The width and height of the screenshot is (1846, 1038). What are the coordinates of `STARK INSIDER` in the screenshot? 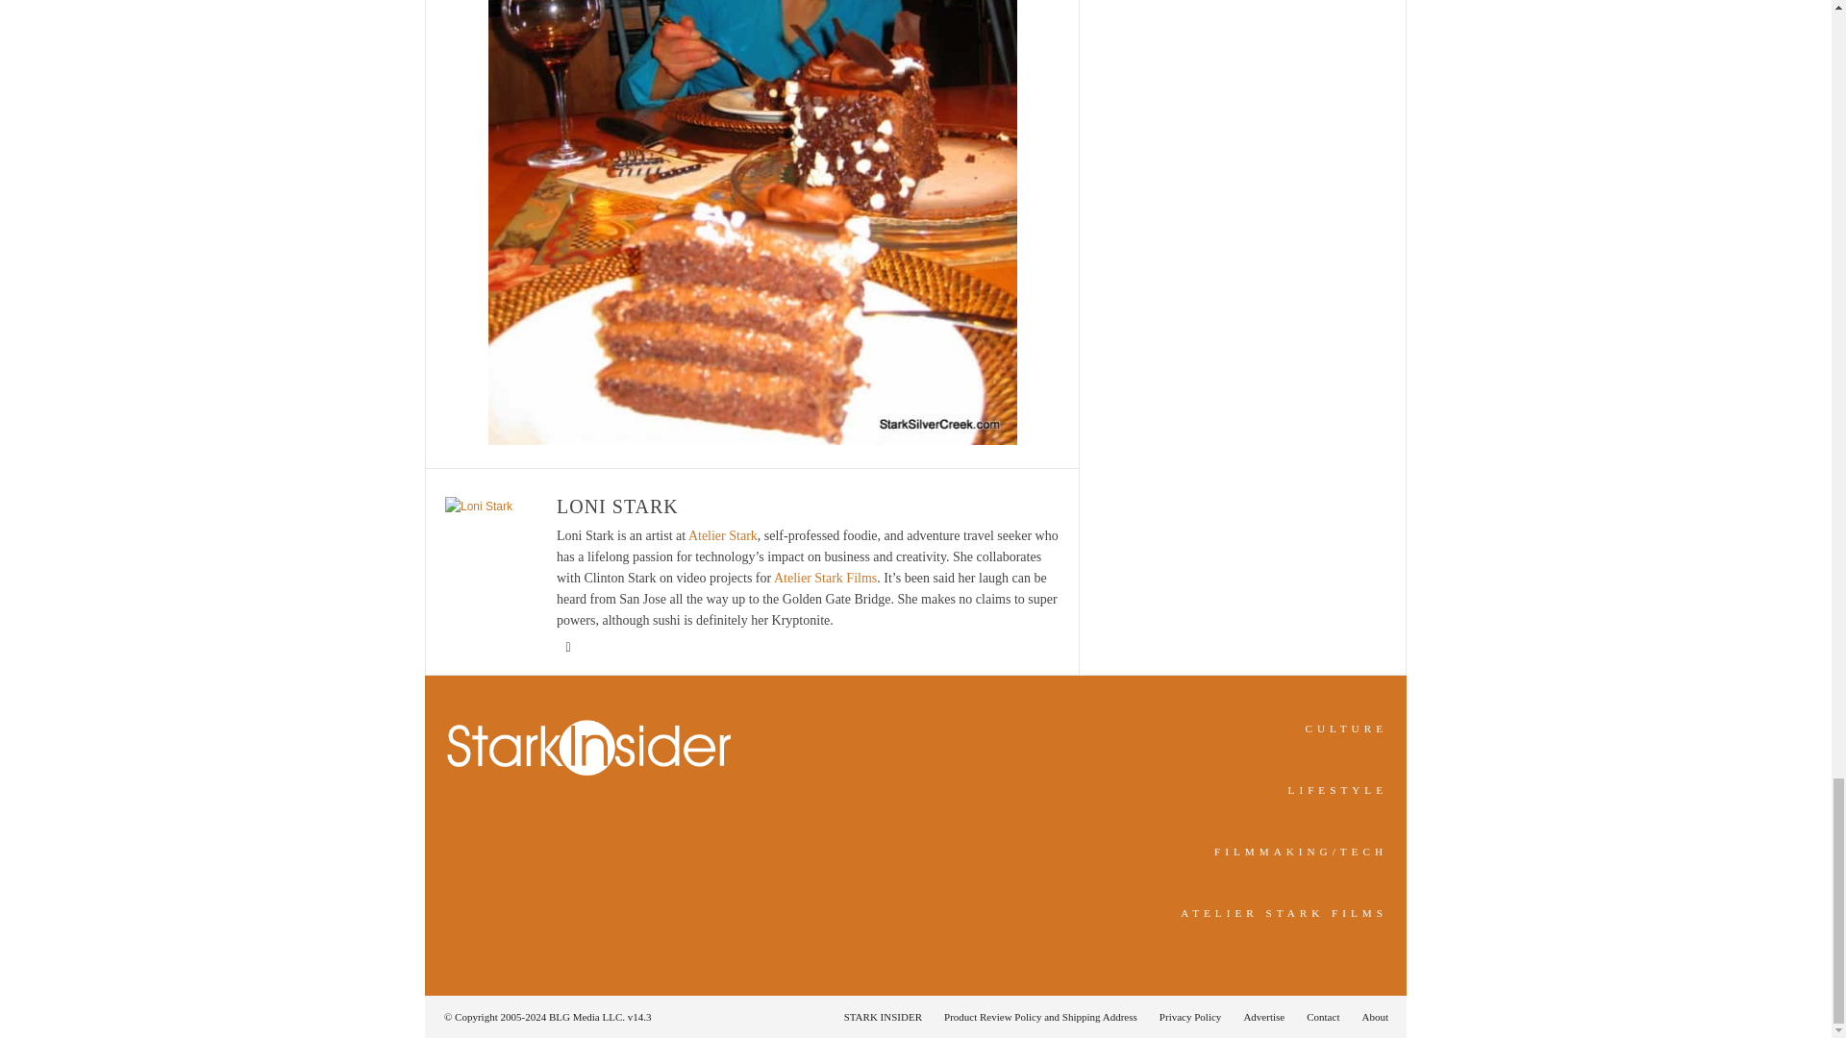 It's located at (883, 1016).